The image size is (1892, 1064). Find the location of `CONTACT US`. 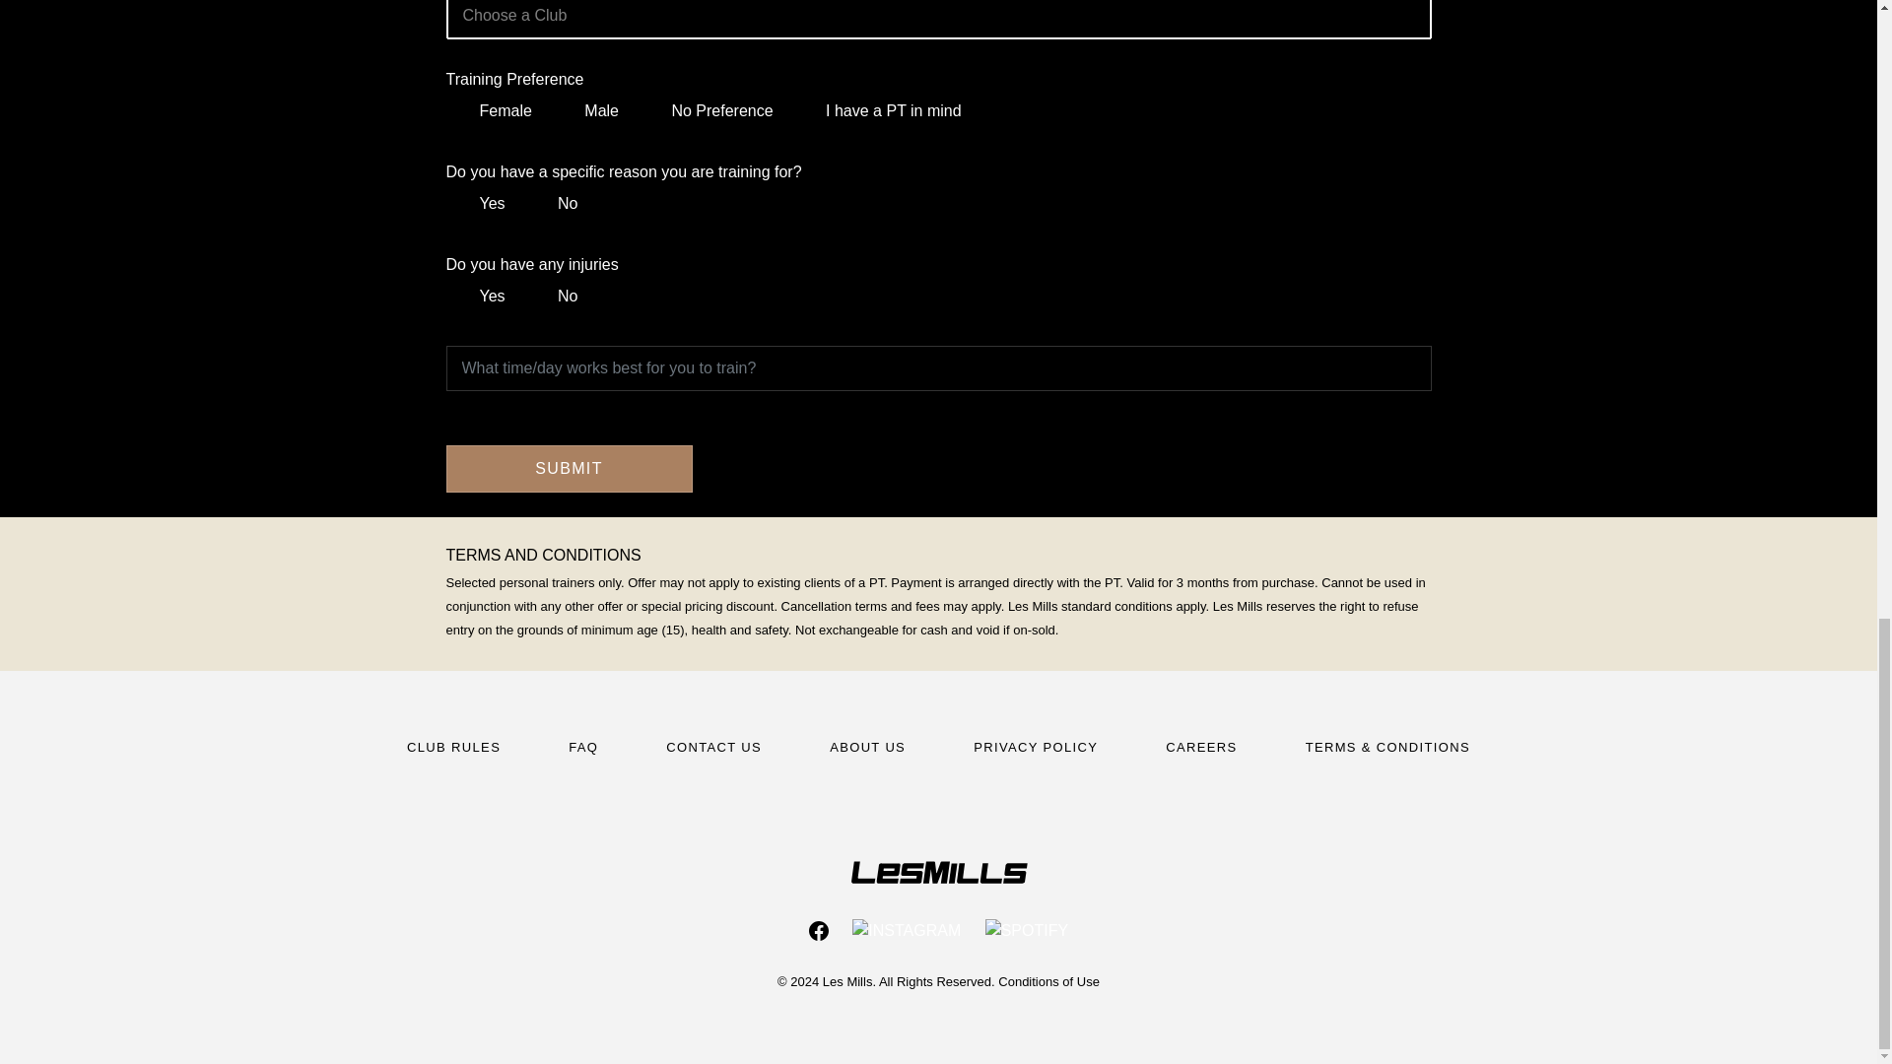

CONTACT US is located at coordinates (713, 747).